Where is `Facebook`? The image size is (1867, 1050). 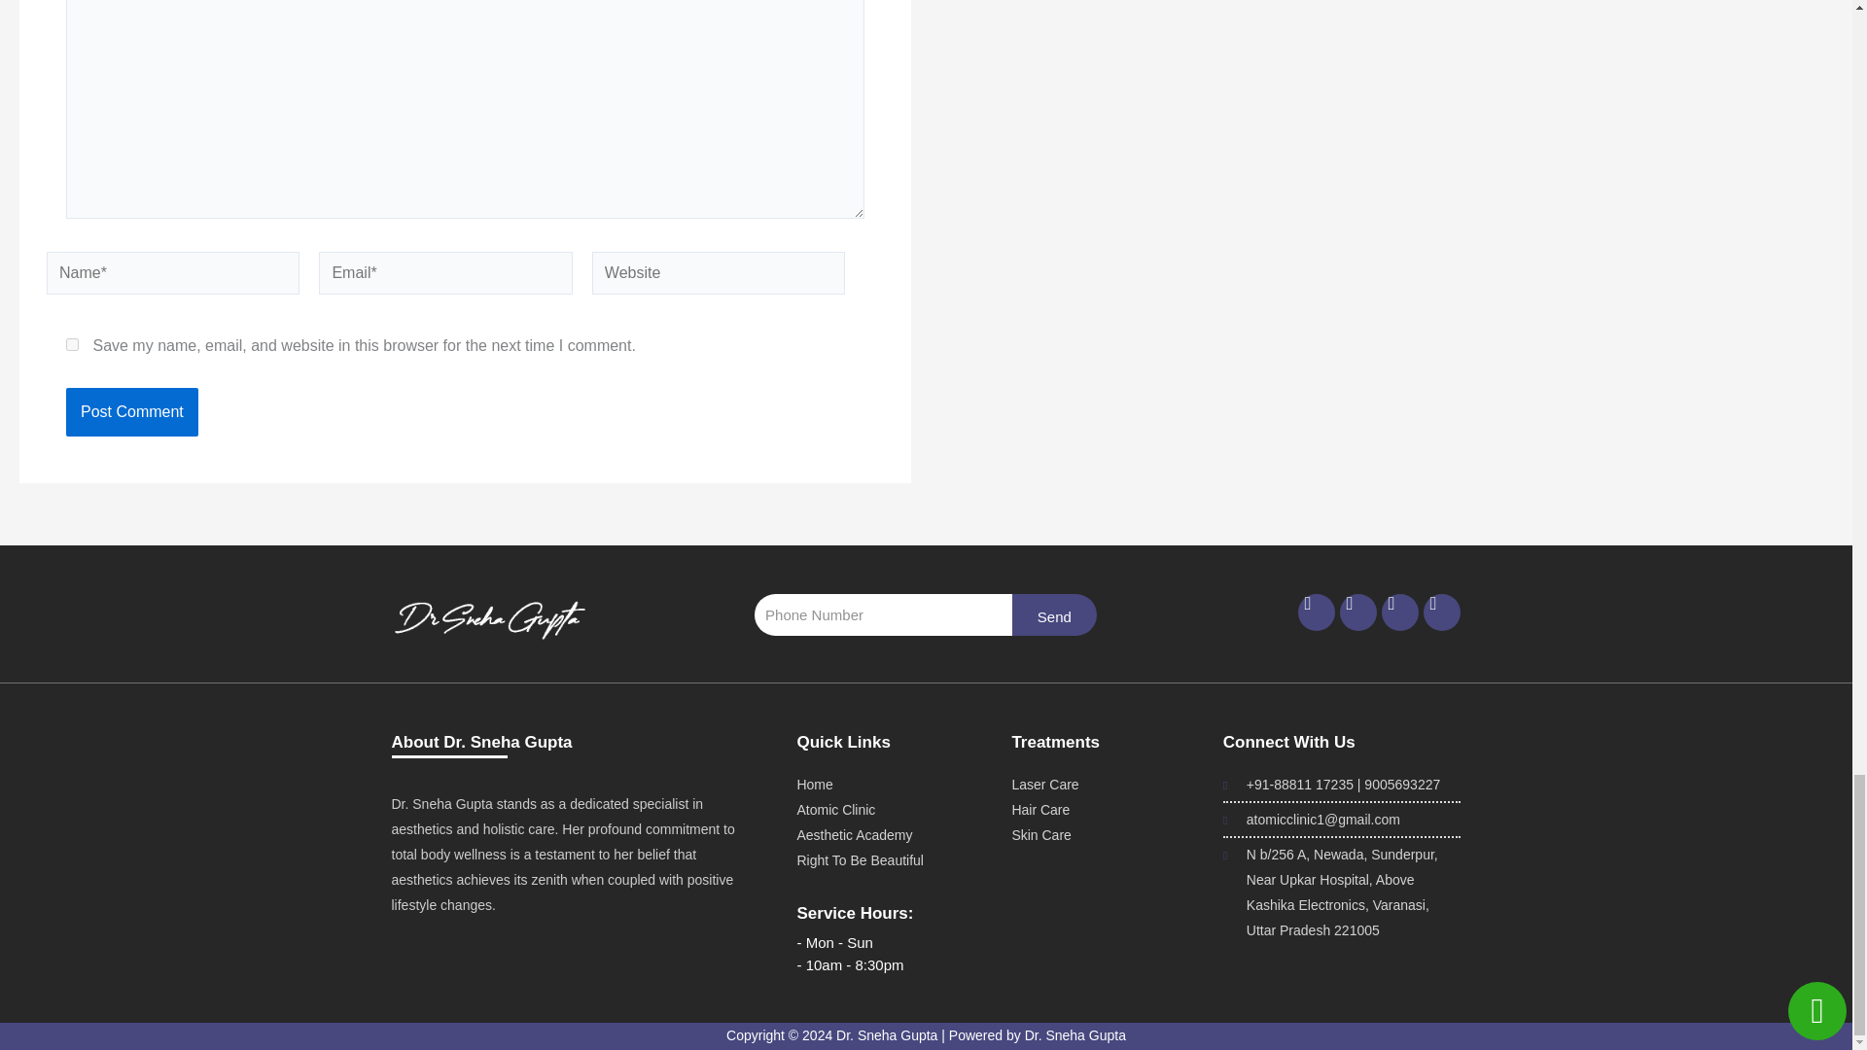
Facebook is located at coordinates (1316, 612).